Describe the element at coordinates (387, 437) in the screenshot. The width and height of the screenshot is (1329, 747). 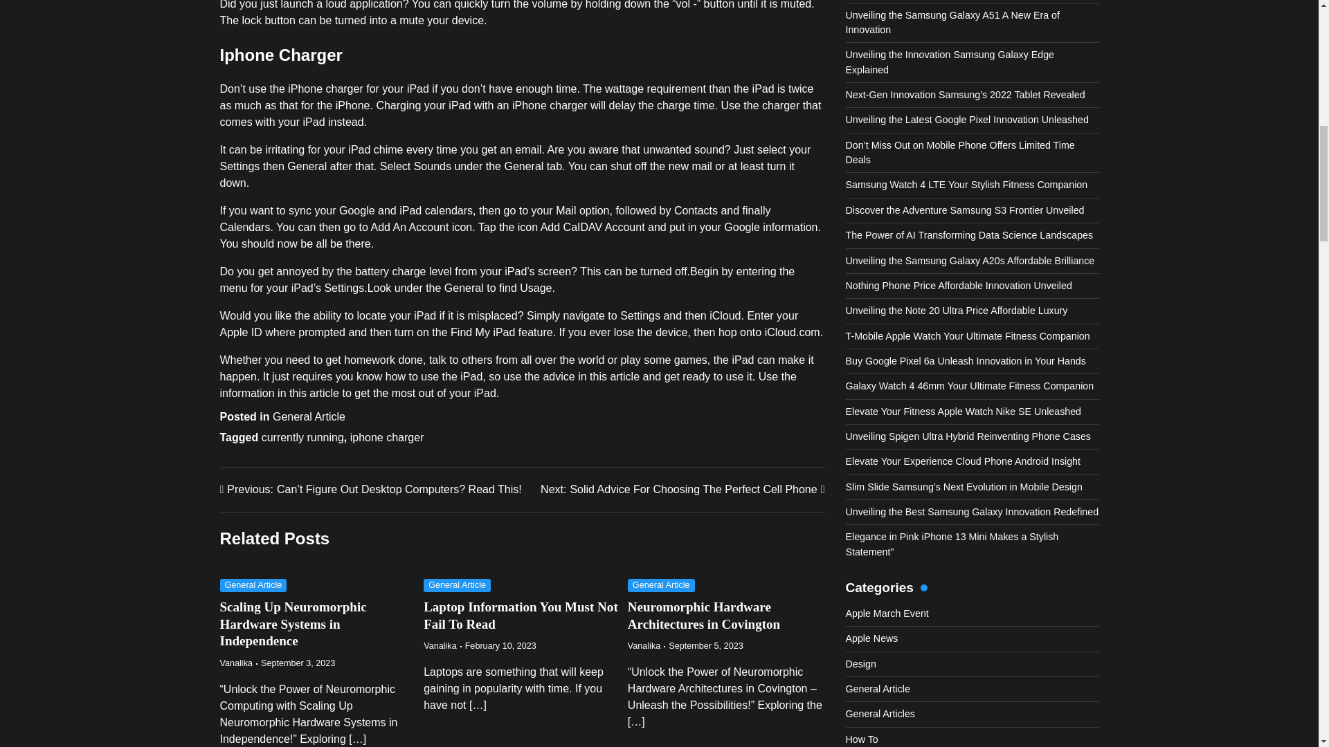
I see `General Article` at that location.